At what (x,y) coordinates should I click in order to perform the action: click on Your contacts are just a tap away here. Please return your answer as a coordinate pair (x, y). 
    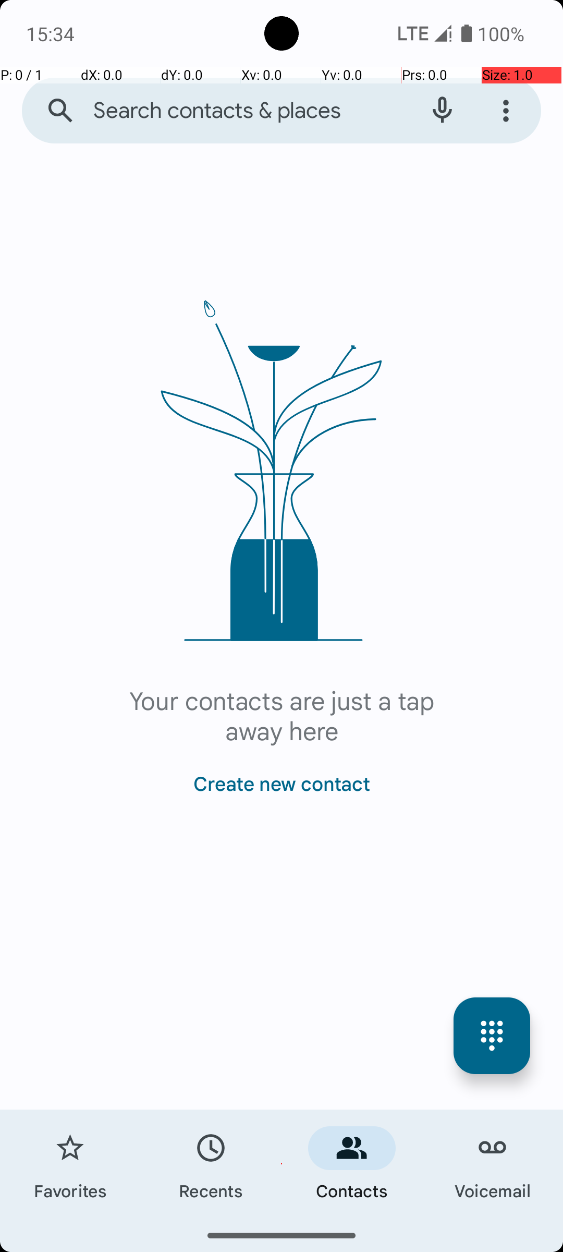
    Looking at the image, I should click on (281, 715).